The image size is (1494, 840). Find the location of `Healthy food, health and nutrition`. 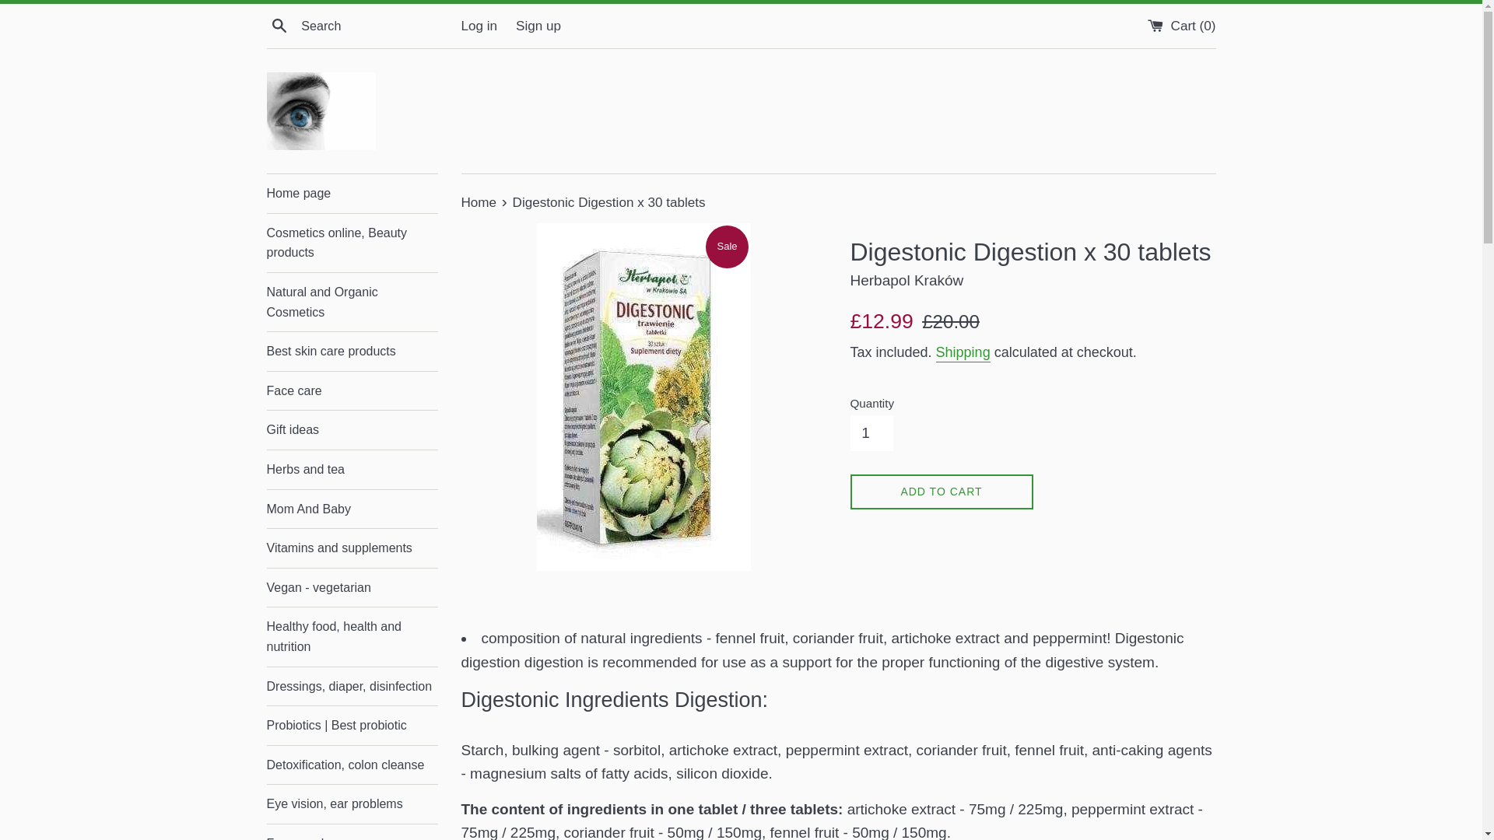

Healthy food, health and nutrition is located at coordinates (352, 636).